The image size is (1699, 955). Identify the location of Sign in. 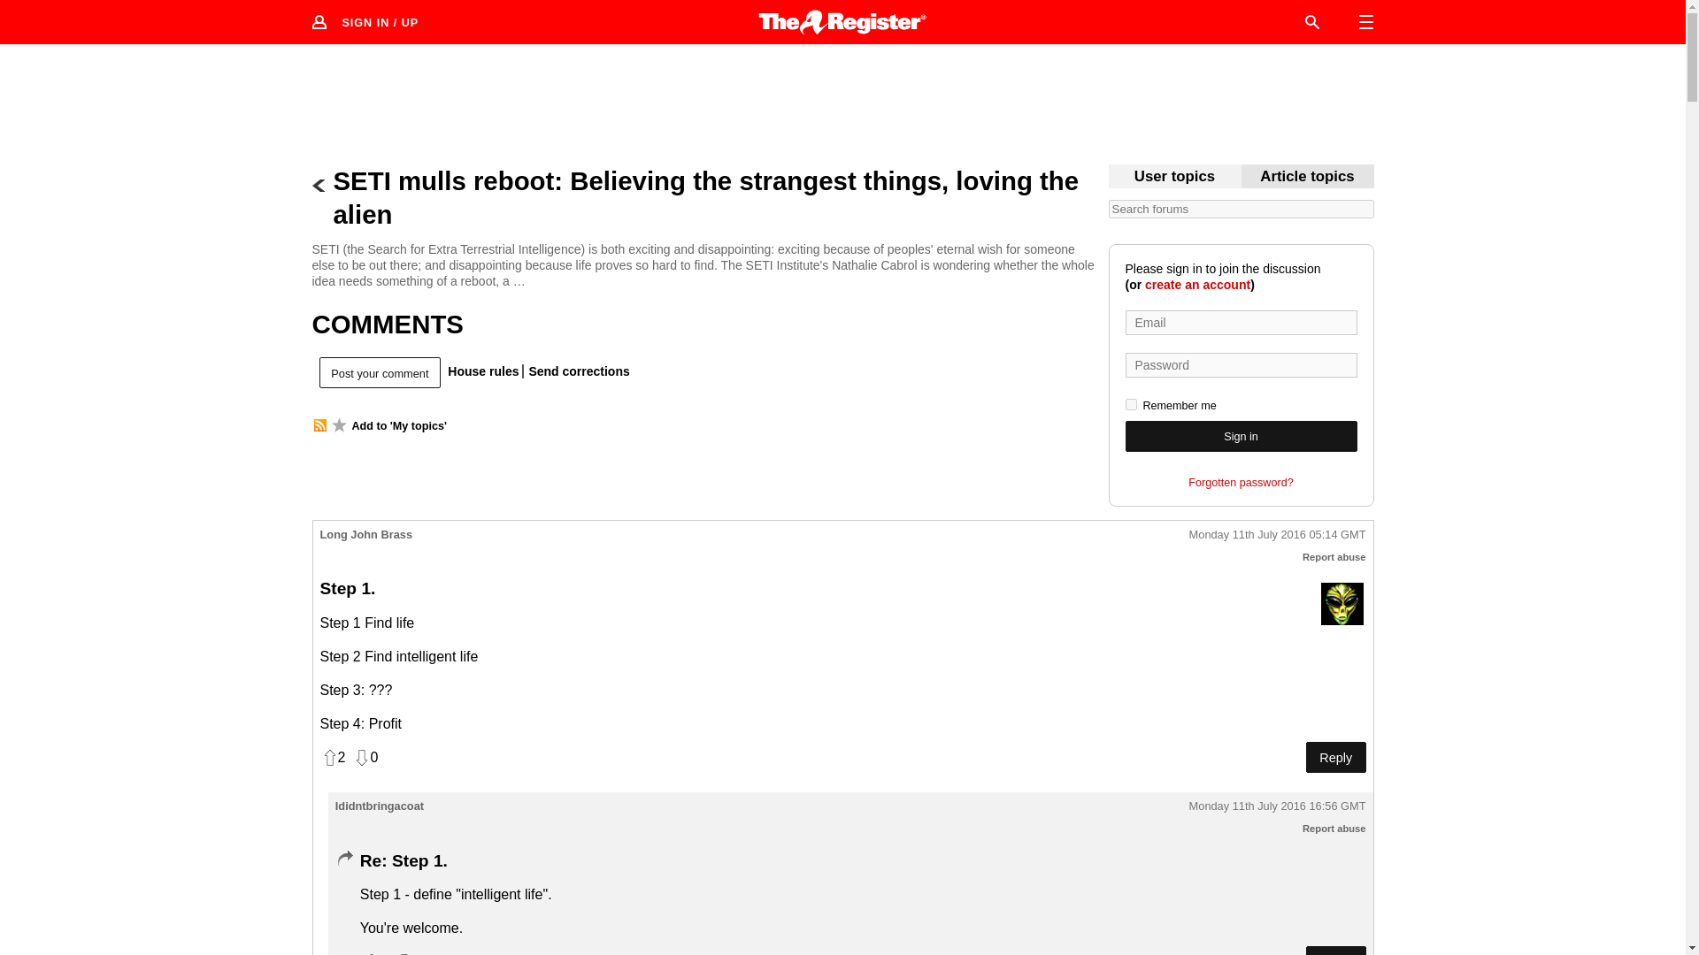
(1241, 436).